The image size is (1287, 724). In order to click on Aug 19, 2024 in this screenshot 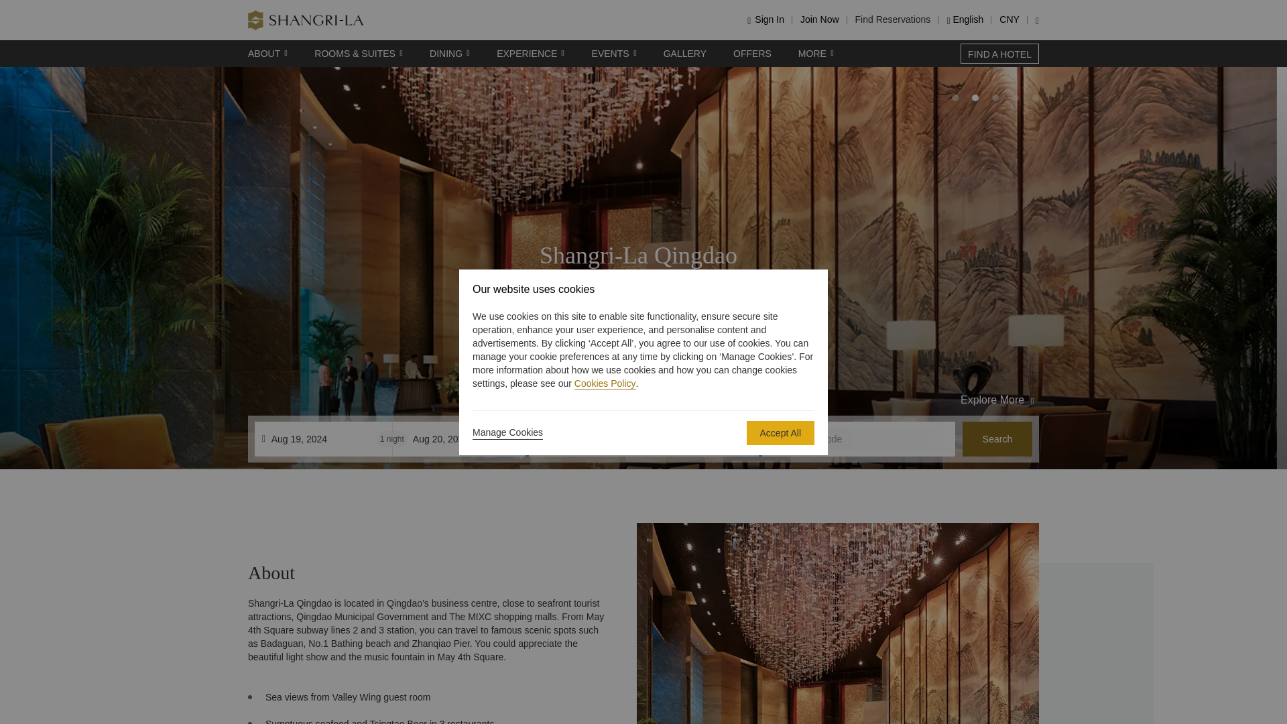, I will do `click(324, 438)`.